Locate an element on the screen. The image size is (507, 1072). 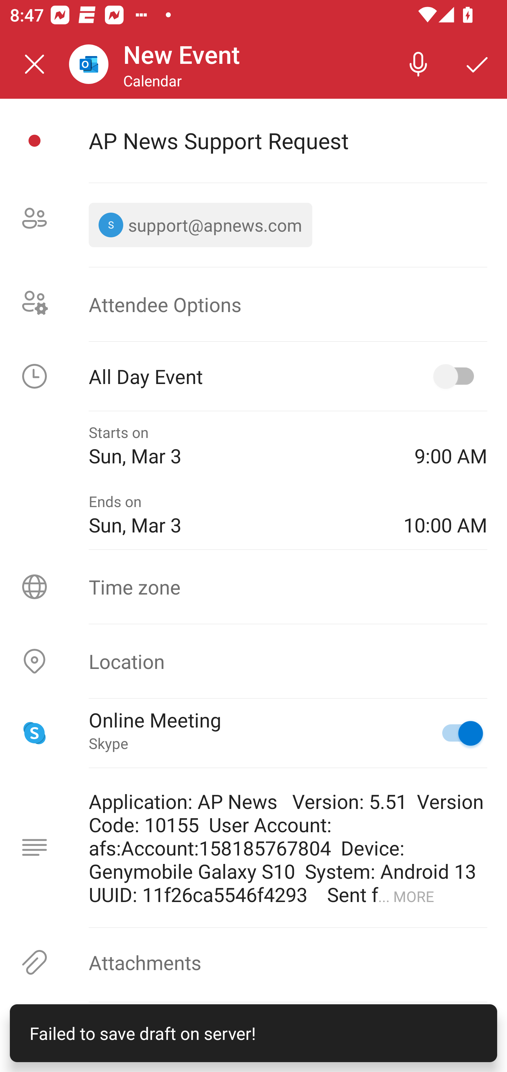
Starts on Sun, Mar 3 is located at coordinates (242, 446).